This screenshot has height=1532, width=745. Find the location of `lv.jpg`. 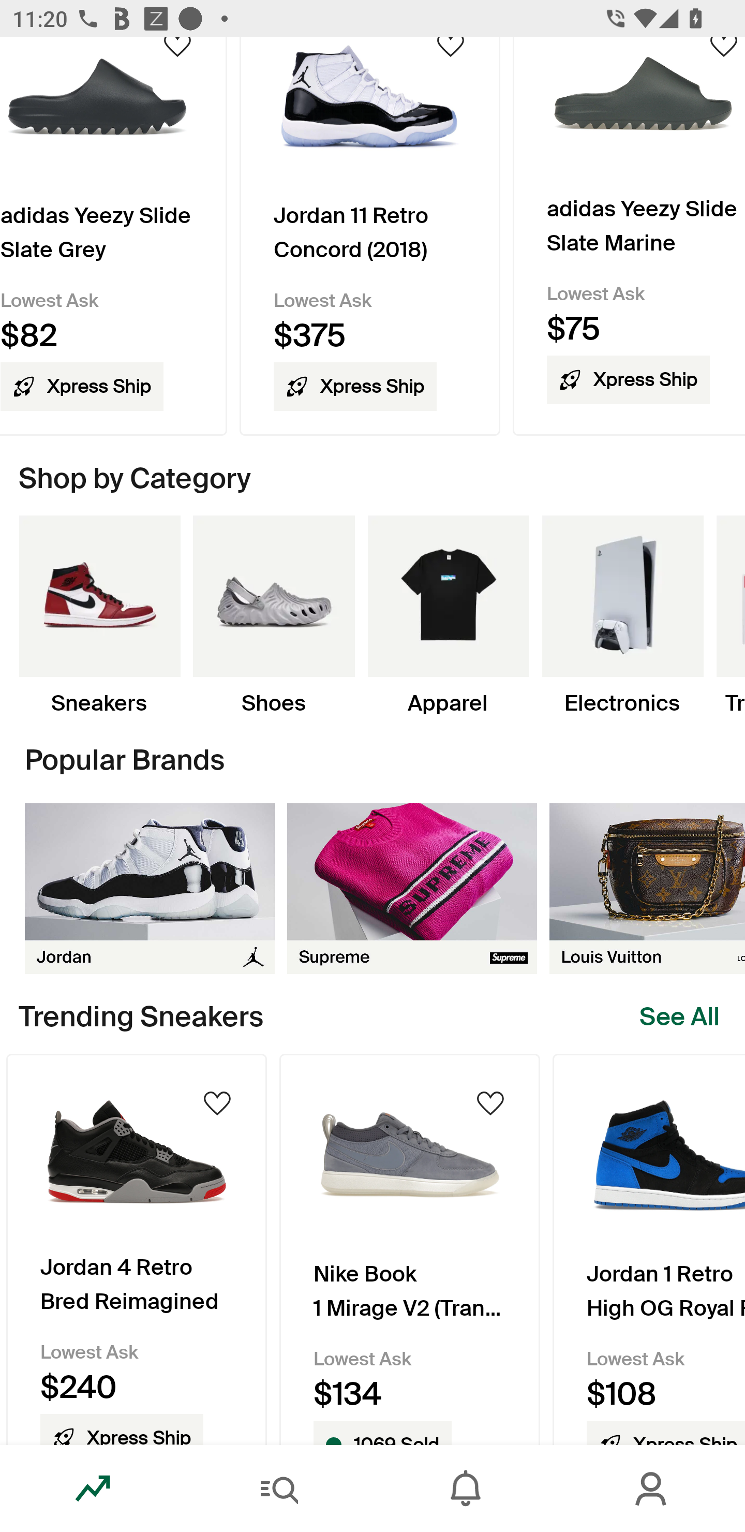

lv.jpg is located at coordinates (647, 888).